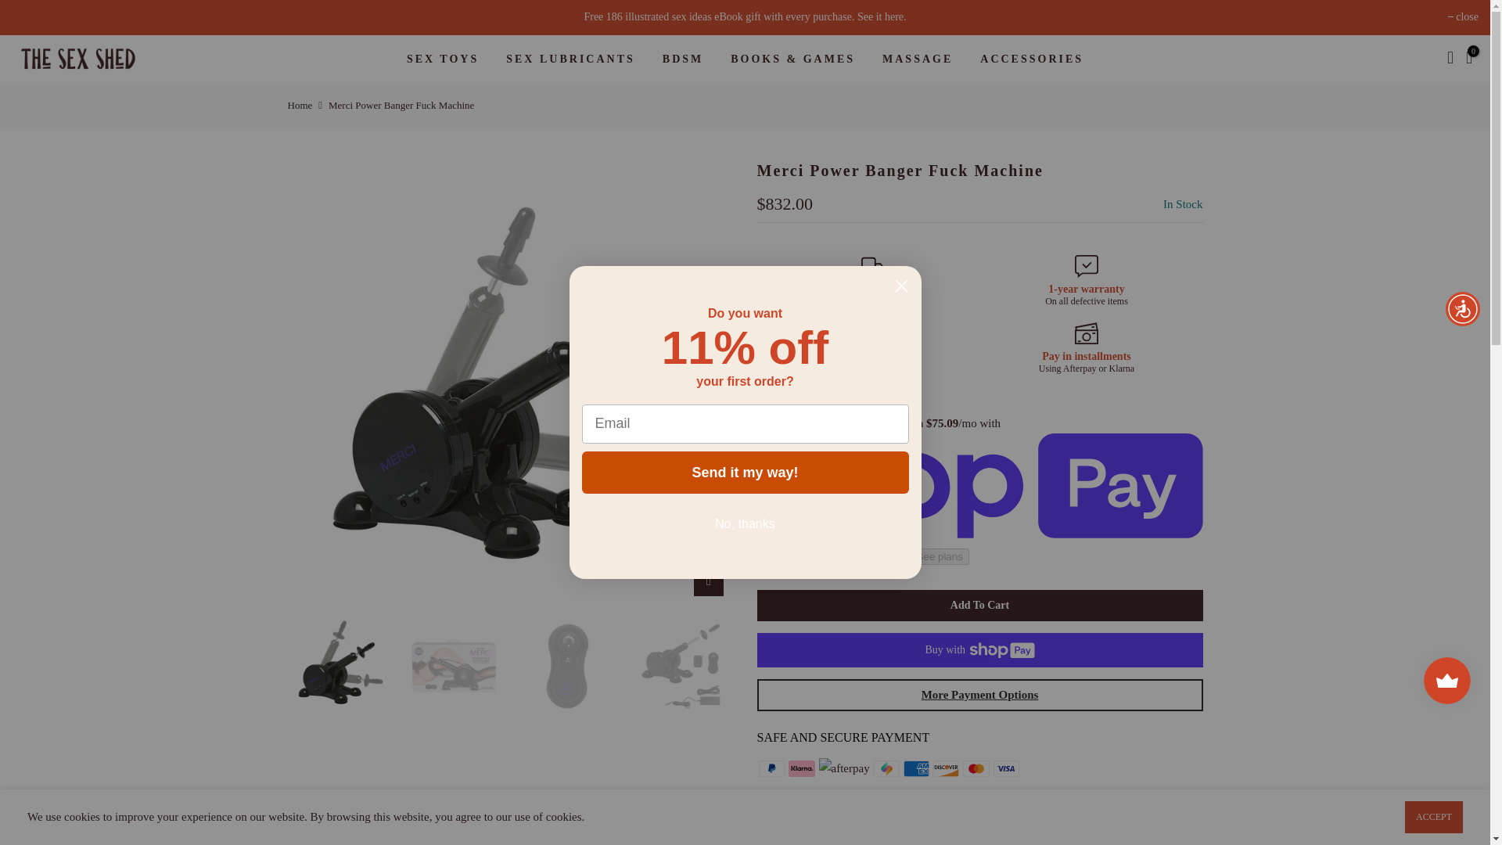 This screenshot has width=1502, height=845. I want to click on Close dialog 1, so click(901, 286).